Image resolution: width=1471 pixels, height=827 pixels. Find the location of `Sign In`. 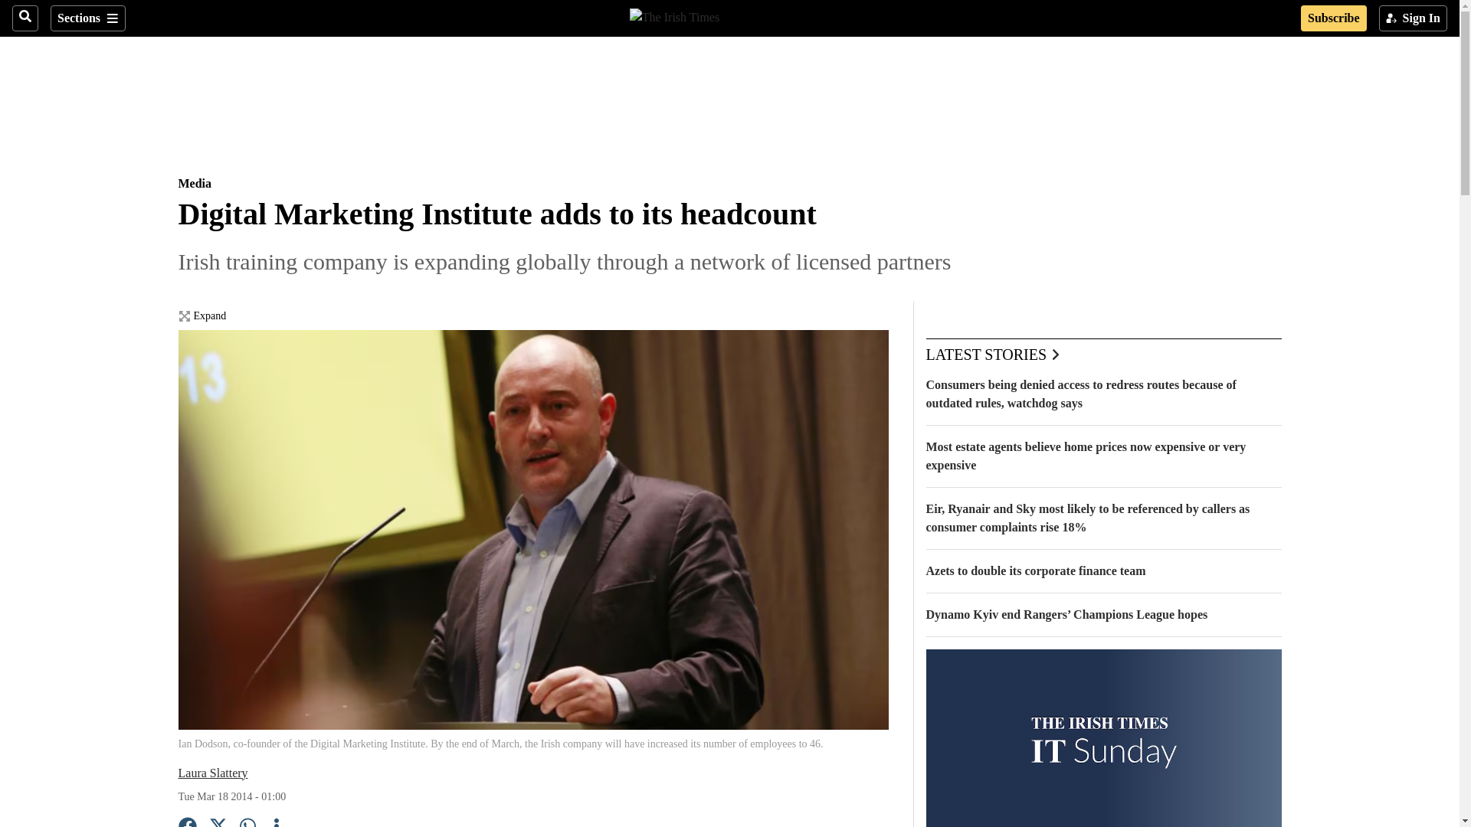

Sign In is located at coordinates (1413, 18).